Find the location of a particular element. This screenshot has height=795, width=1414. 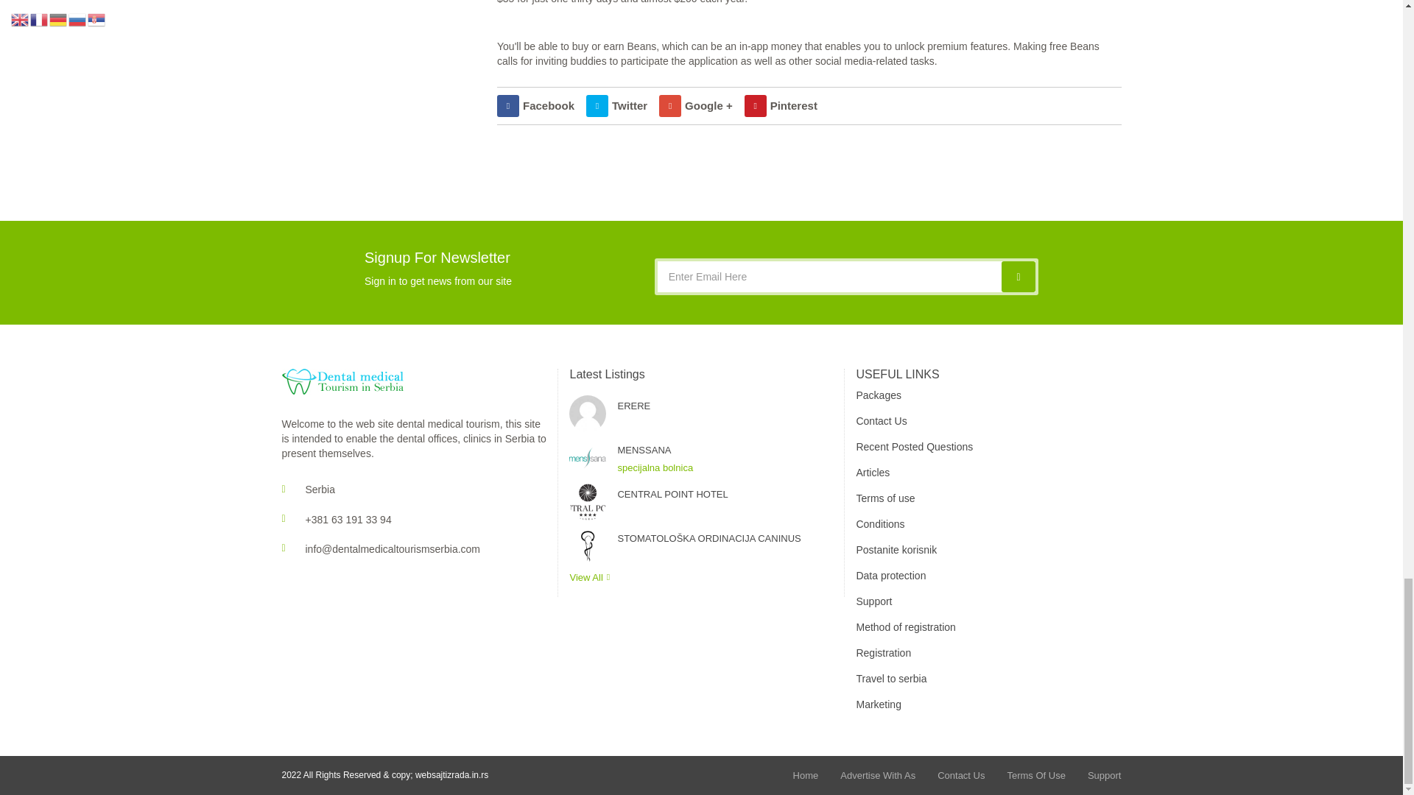

MENSSANA is located at coordinates (725, 451).